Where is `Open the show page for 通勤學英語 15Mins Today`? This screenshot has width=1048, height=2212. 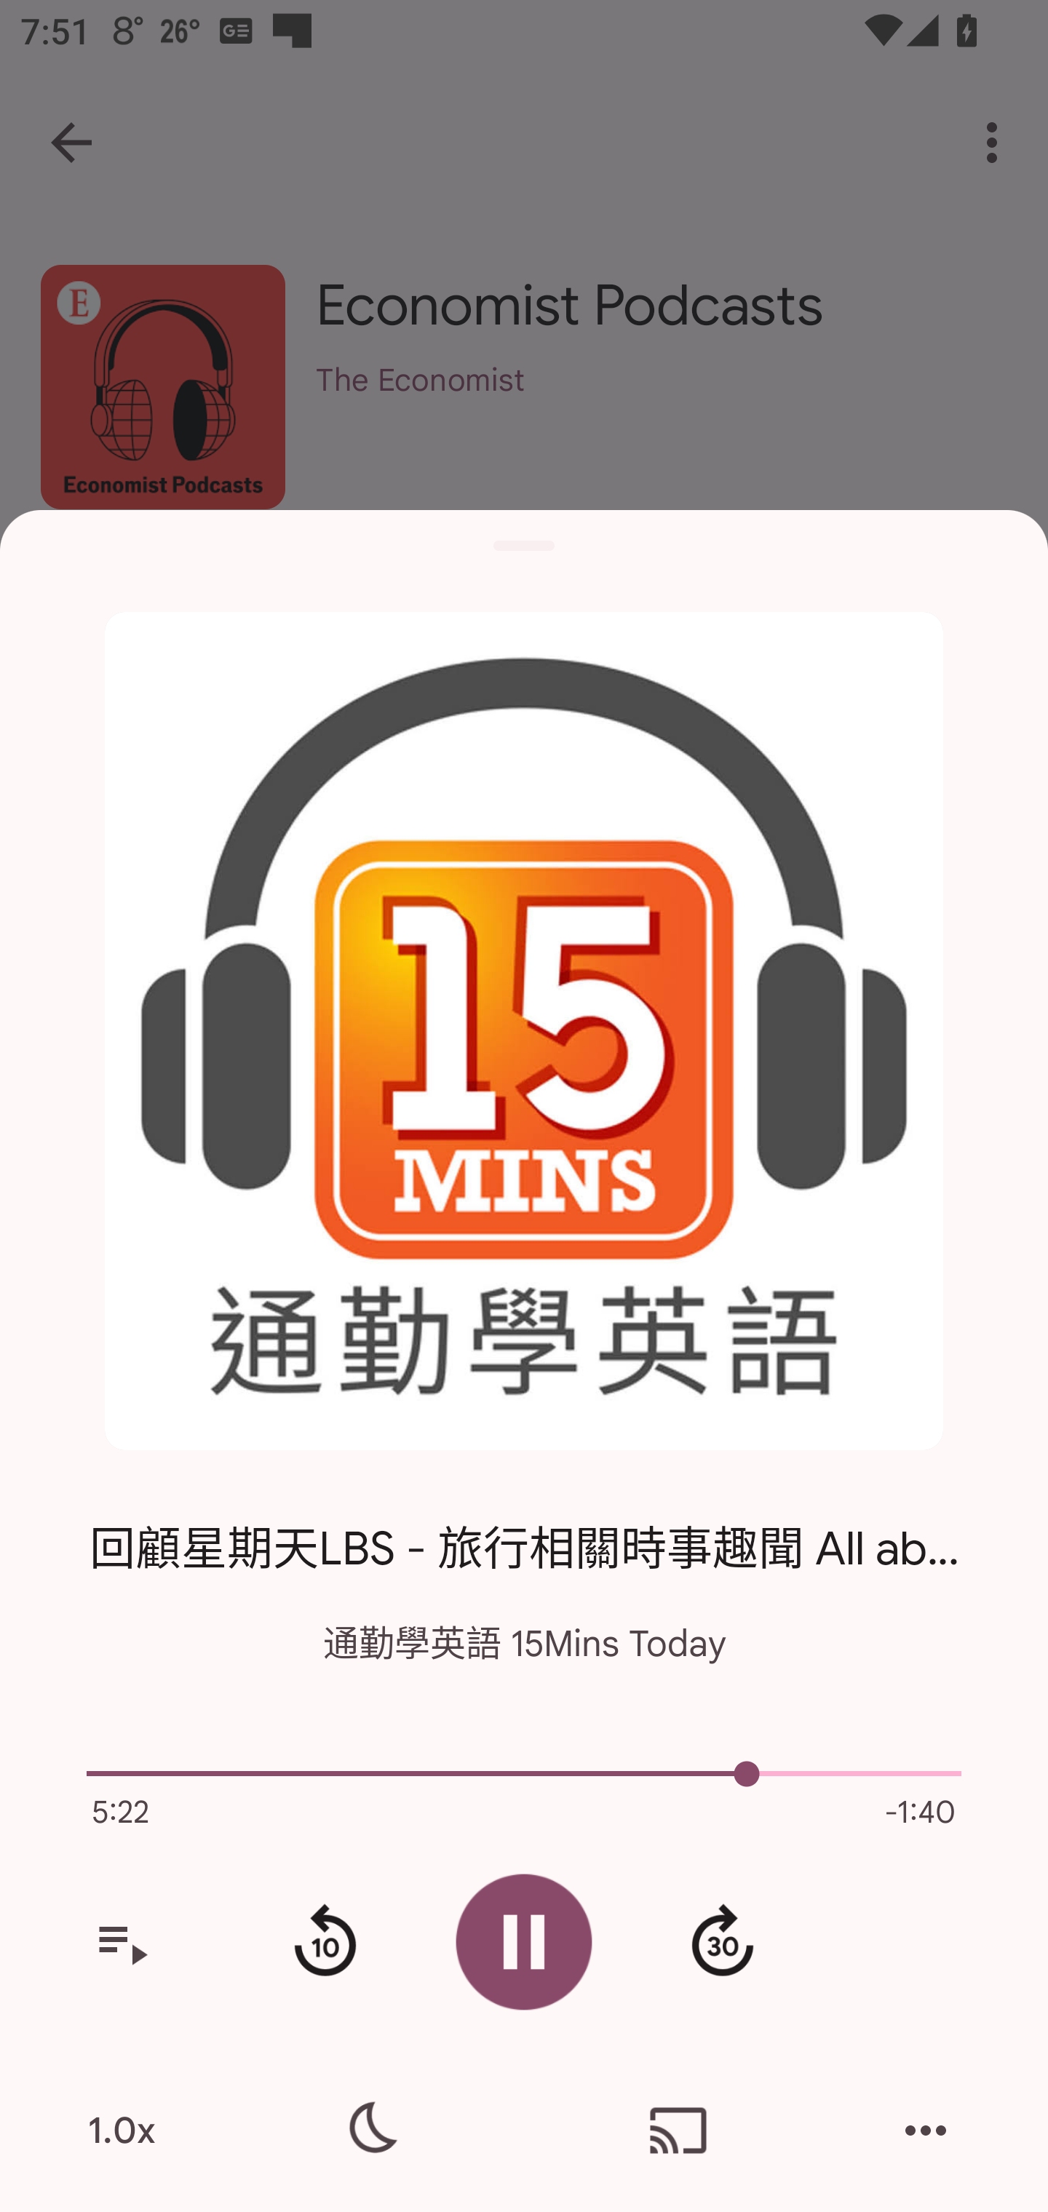
Open the show page for 通勤學英語 15Mins Today is located at coordinates (524, 1032).